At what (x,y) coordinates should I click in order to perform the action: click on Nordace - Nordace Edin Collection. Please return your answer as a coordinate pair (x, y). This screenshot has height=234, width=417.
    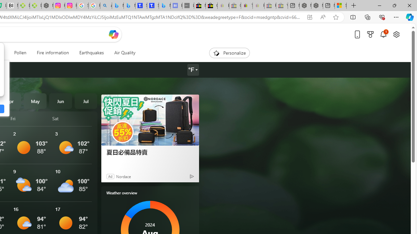
    Looking at the image, I should click on (47, 6).